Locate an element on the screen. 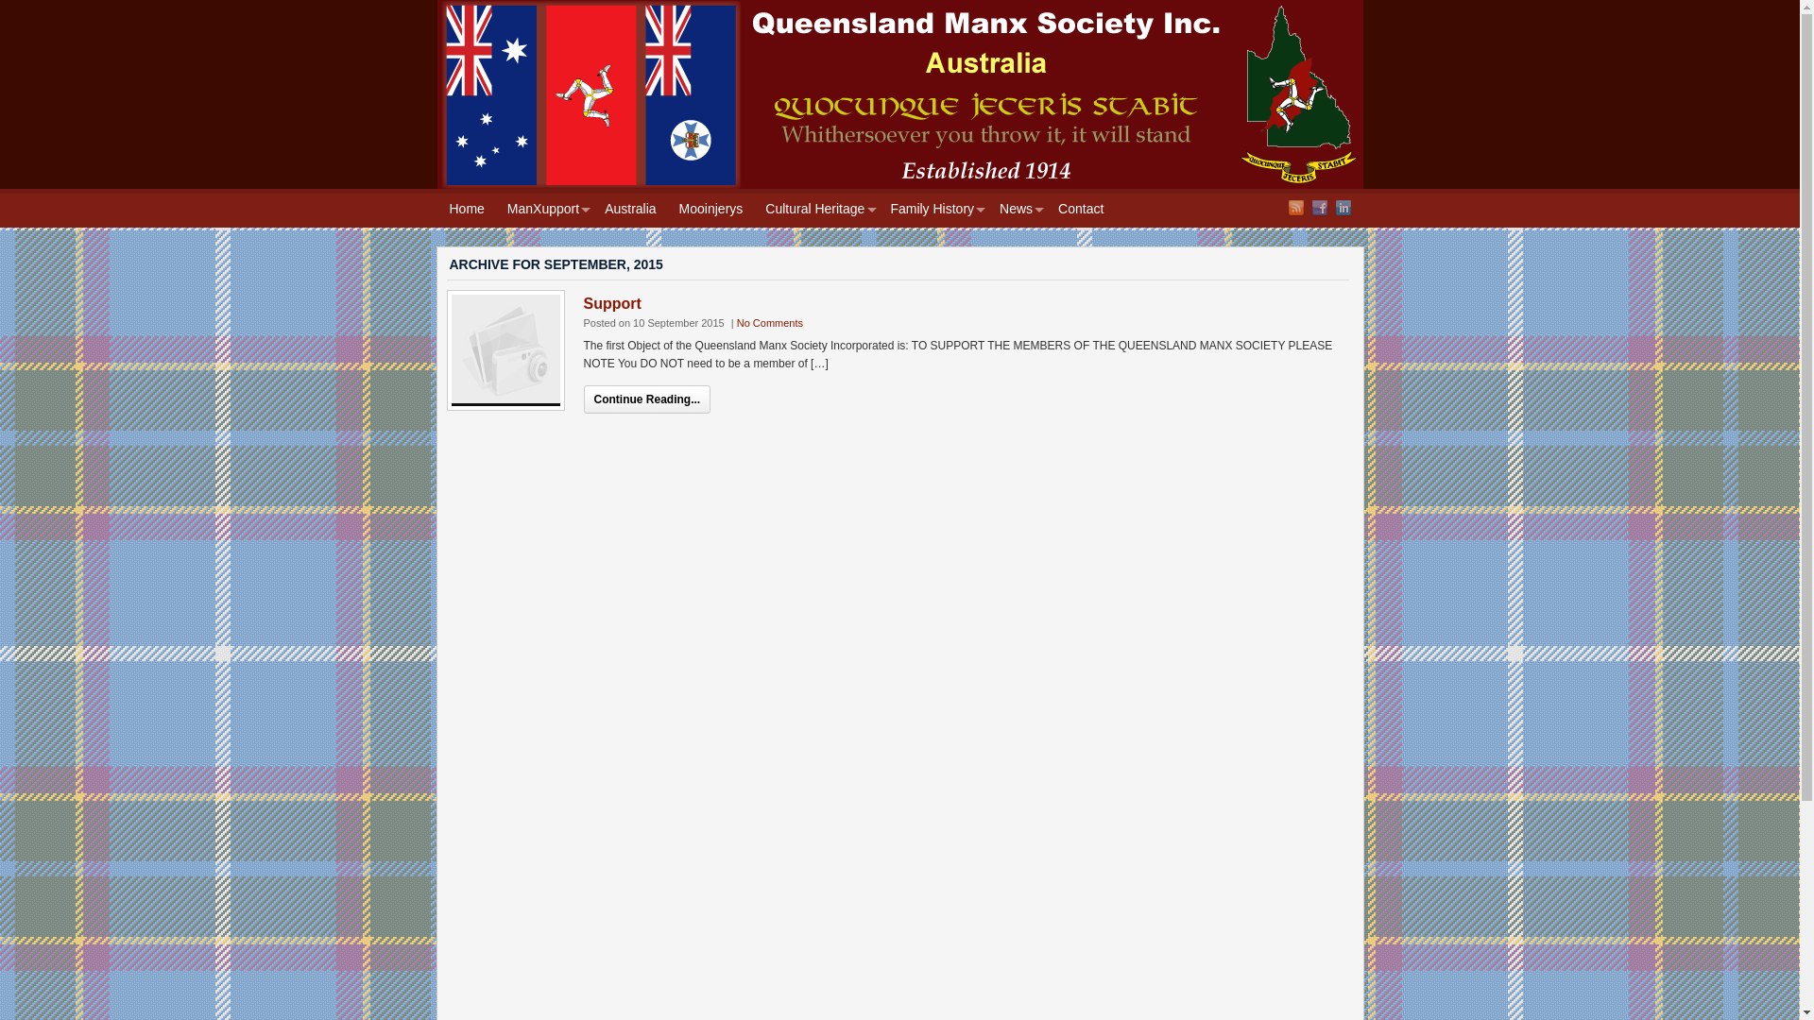 Image resolution: width=1814 pixels, height=1020 pixels. Contact is located at coordinates (1081, 211).